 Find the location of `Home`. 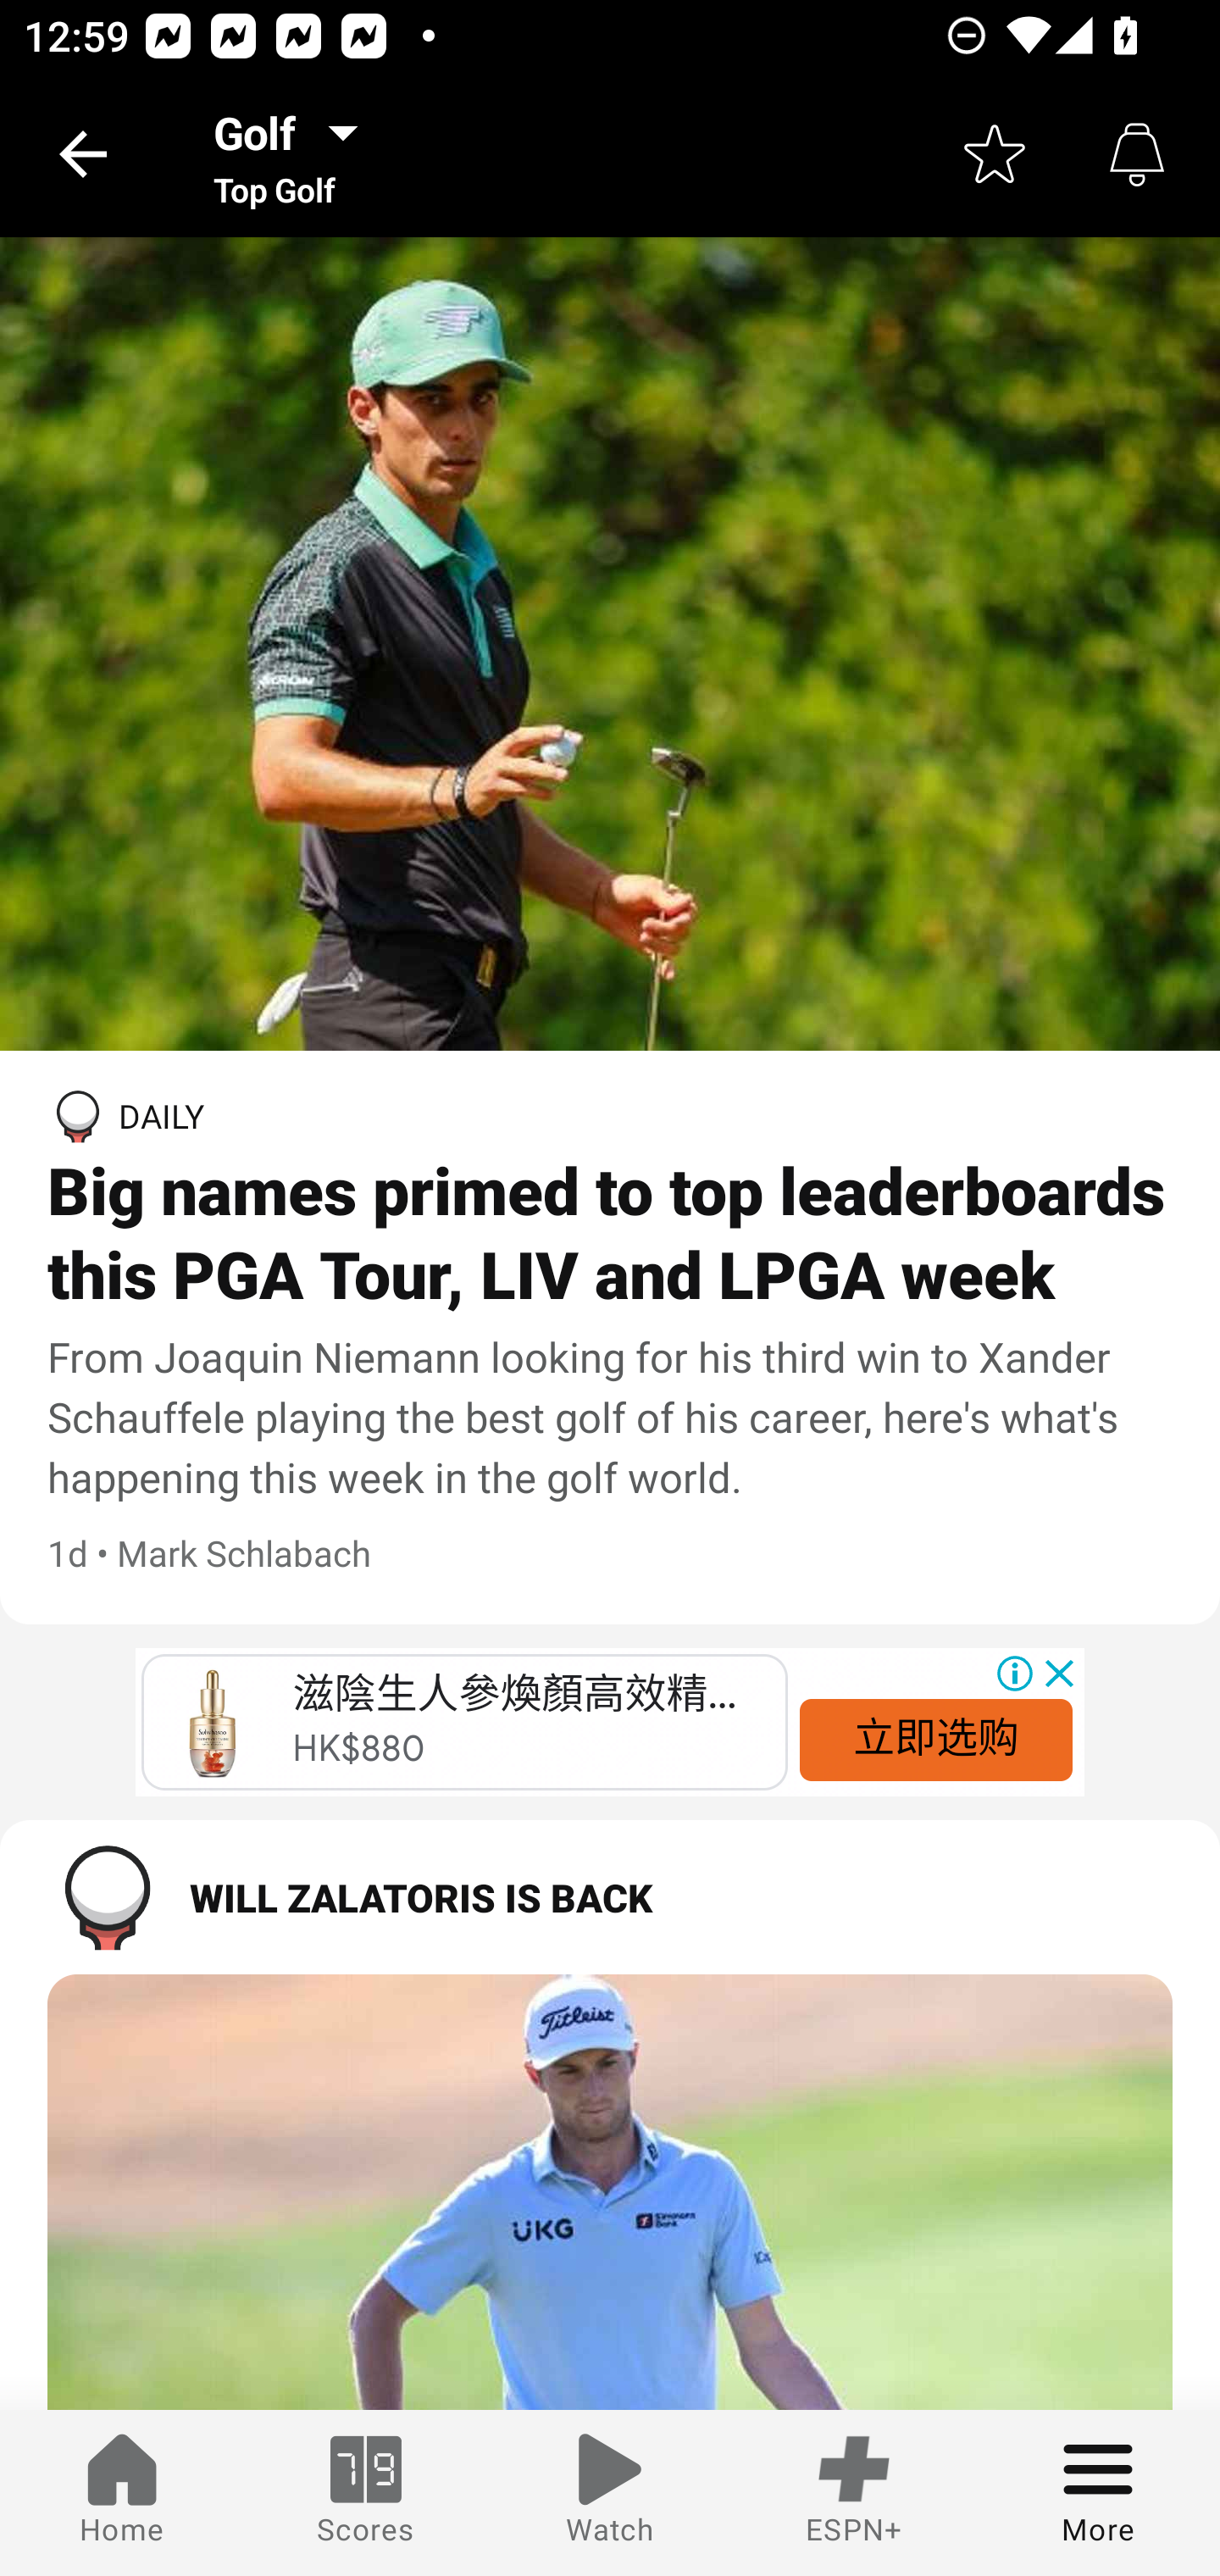

Home is located at coordinates (122, 2493).